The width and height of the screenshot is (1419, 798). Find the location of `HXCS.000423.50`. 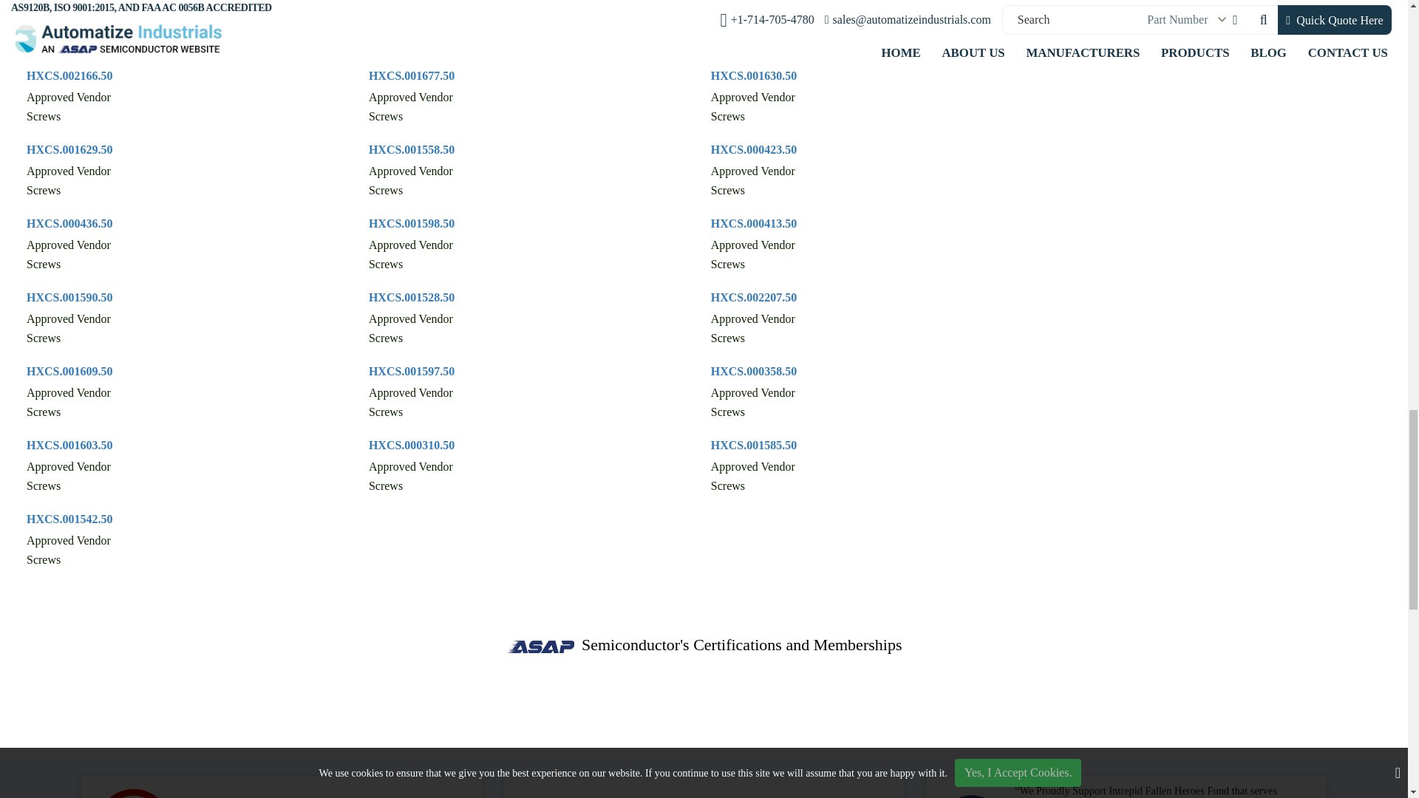

HXCS.000423.50 is located at coordinates (753, 149).